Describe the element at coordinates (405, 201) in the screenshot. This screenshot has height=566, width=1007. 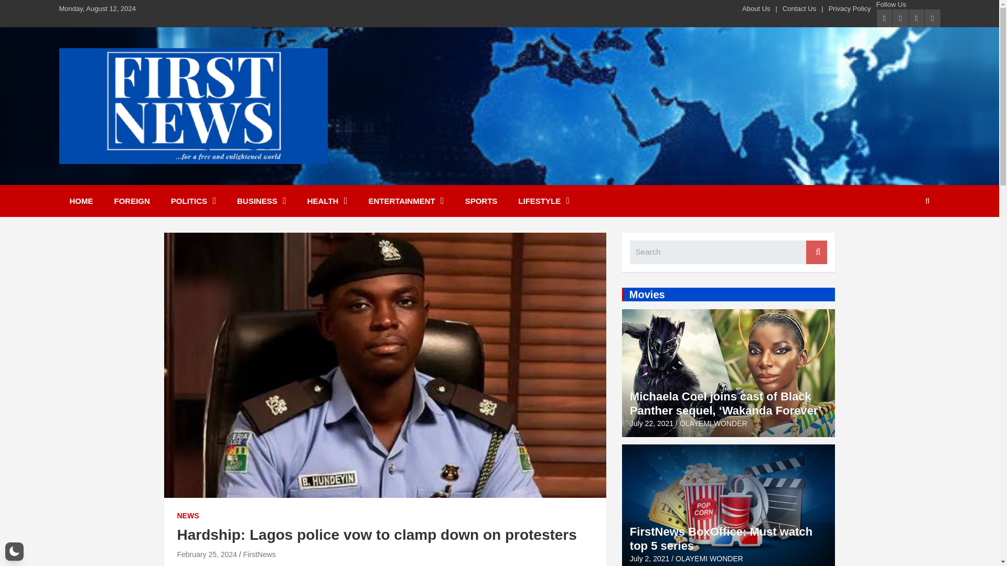
I see `ENTERTAINMENT` at that location.